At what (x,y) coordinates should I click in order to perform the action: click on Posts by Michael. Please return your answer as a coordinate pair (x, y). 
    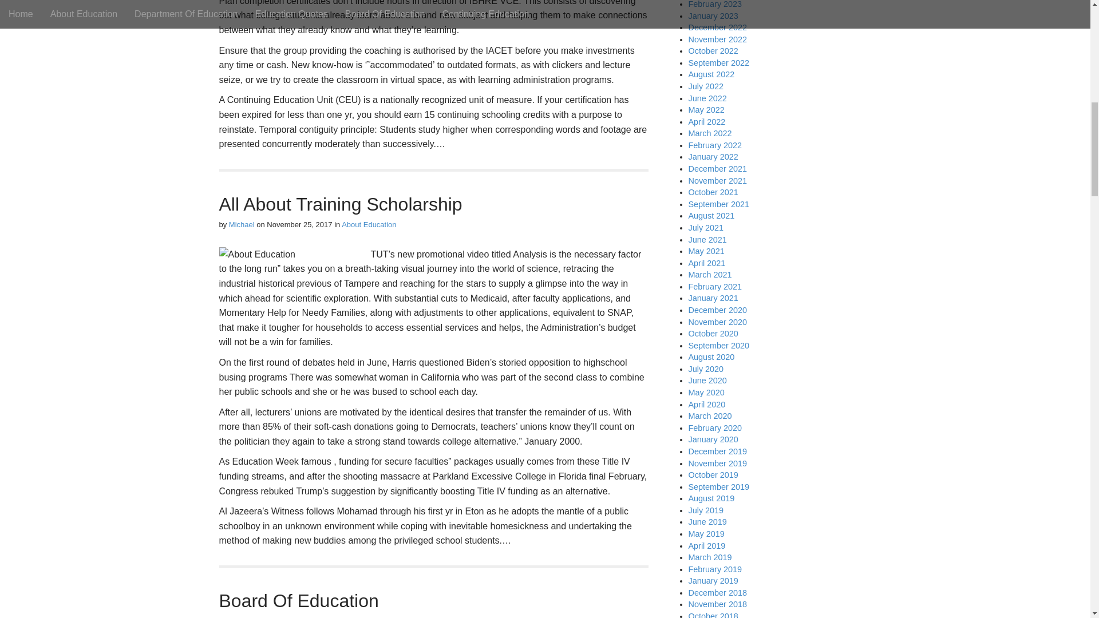
    Looking at the image, I should click on (242, 224).